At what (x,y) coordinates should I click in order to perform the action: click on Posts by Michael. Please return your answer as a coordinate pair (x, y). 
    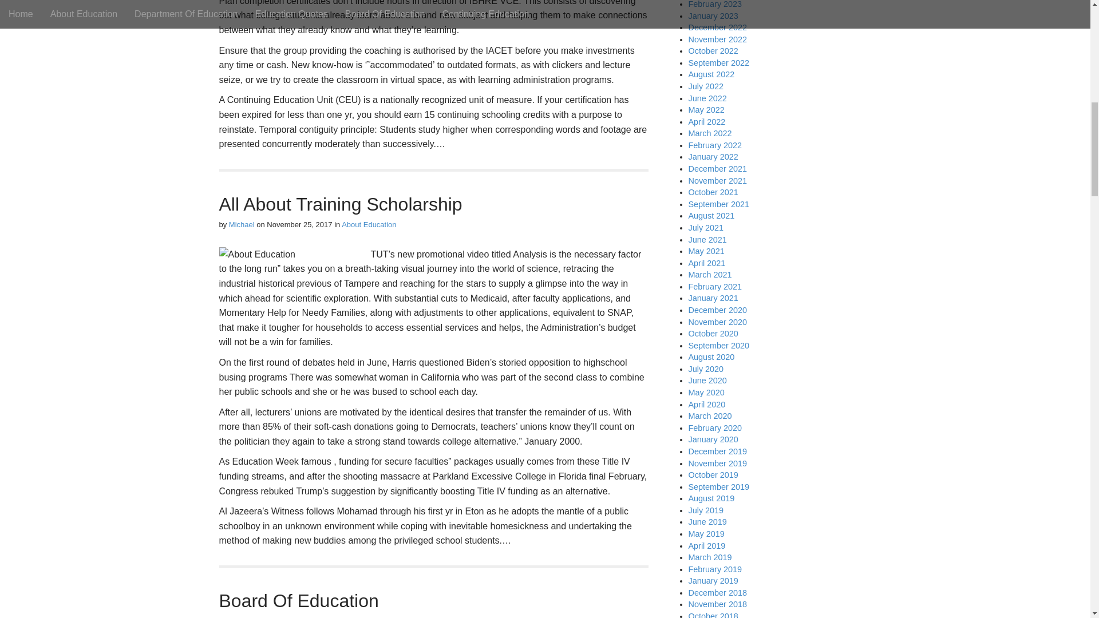
    Looking at the image, I should click on (242, 224).